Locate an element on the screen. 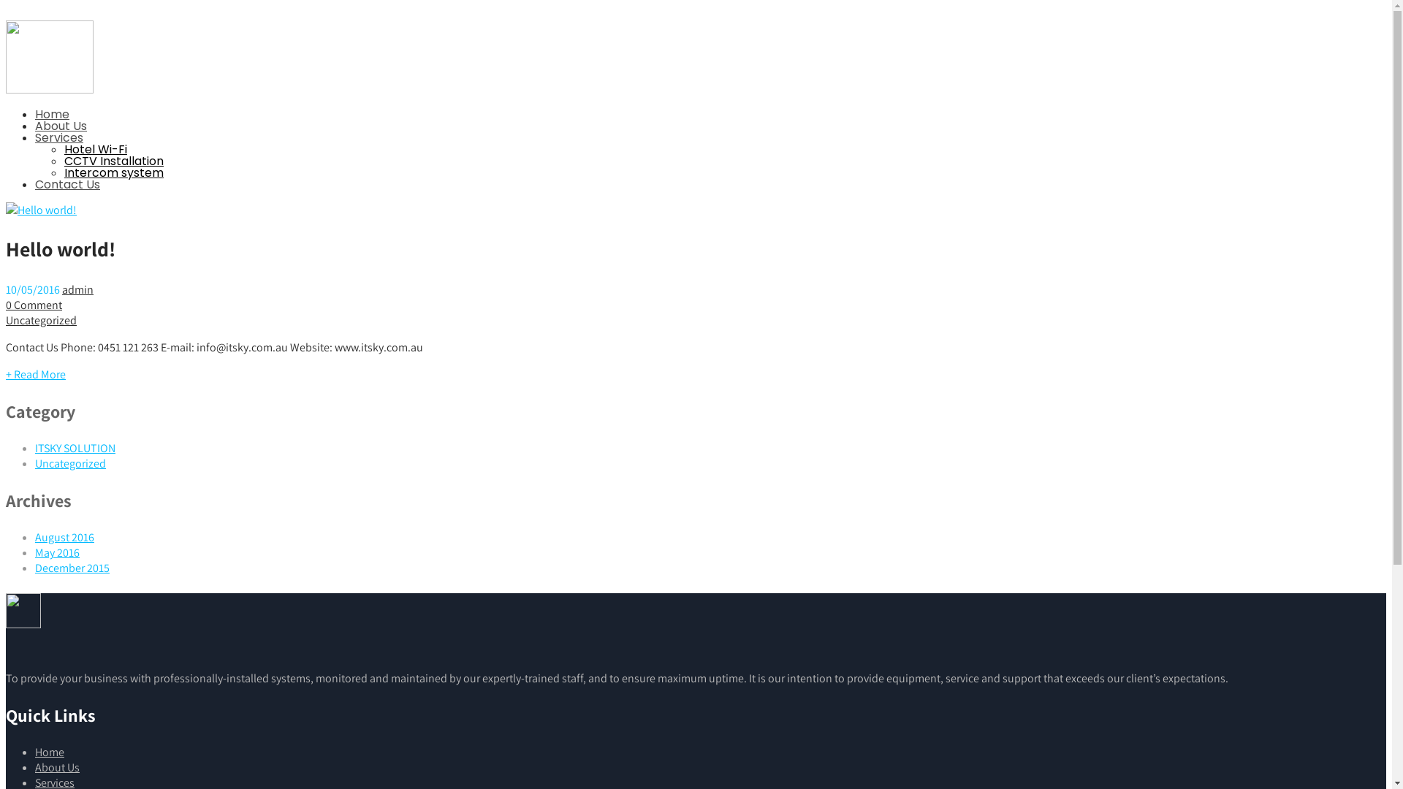 The height and width of the screenshot is (789, 1403). Hotel Wi-Fi is located at coordinates (96, 149).